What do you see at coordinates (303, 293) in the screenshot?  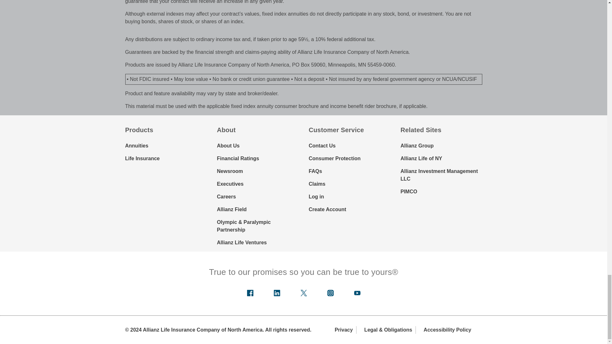 I see `XDescribe me please` at bounding box center [303, 293].